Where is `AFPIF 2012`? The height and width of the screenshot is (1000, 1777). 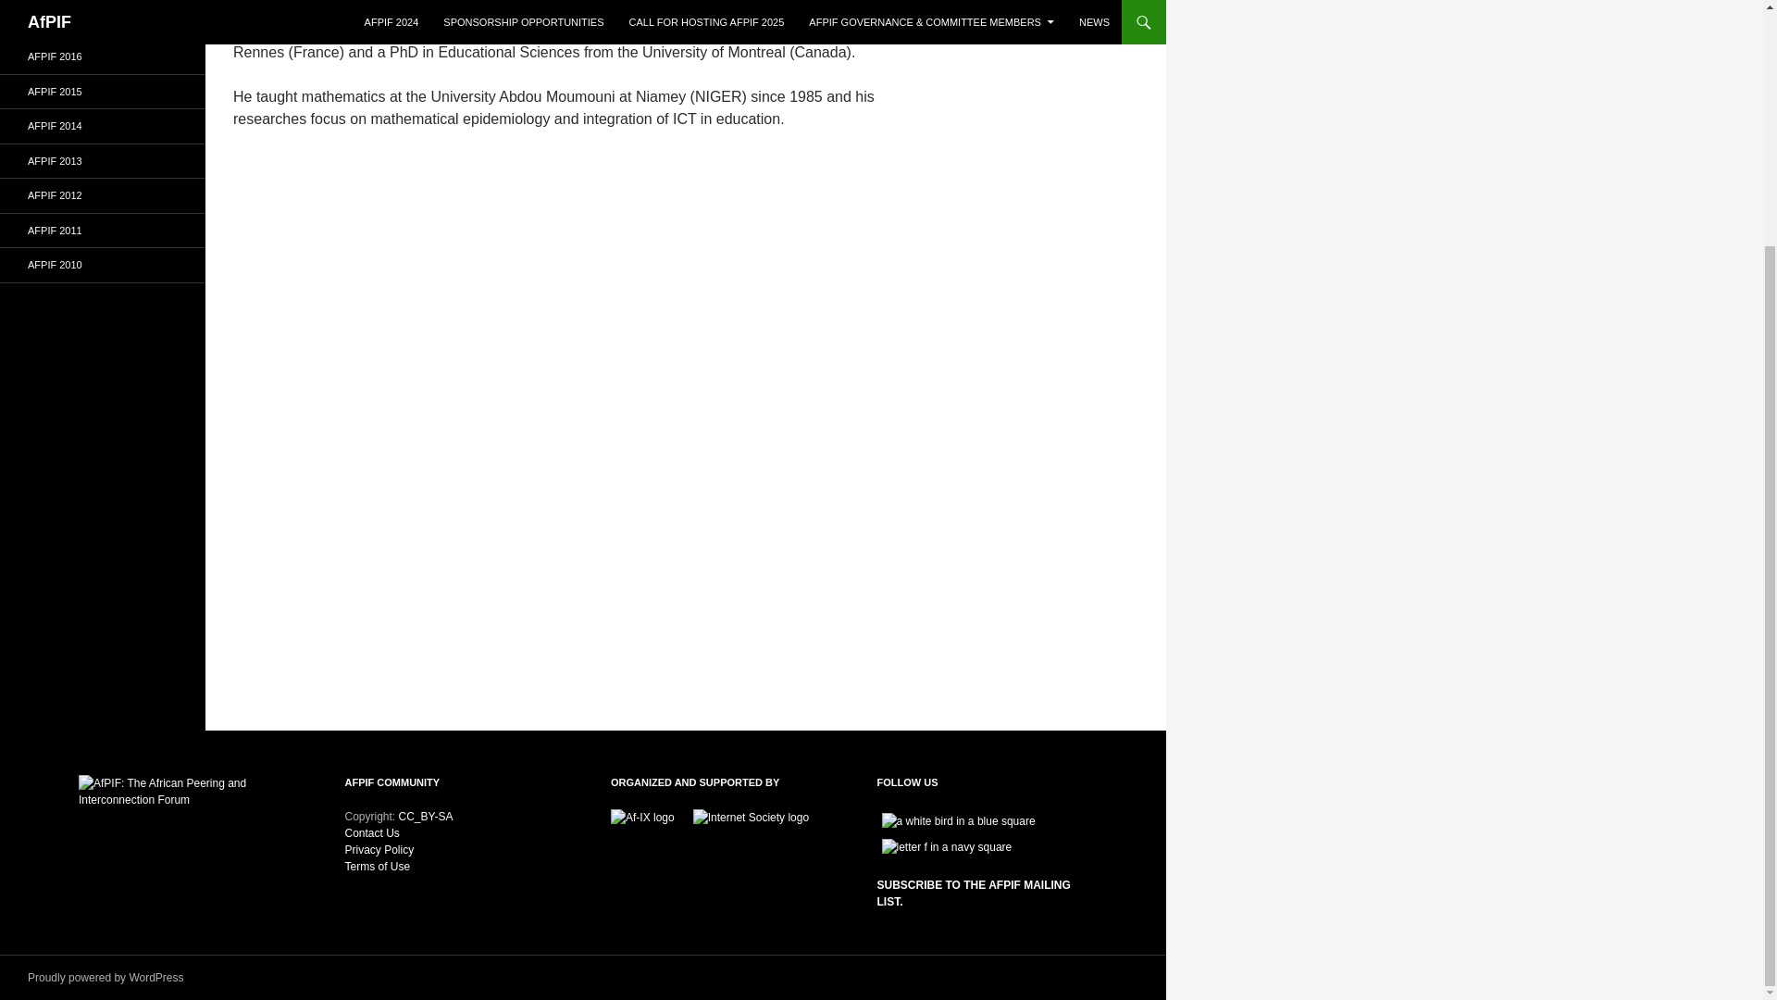 AFPIF 2012 is located at coordinates (103, 196).